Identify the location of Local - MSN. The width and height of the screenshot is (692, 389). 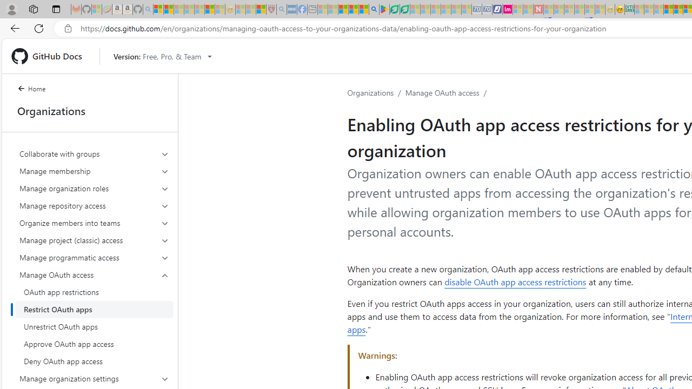
(261, 10).